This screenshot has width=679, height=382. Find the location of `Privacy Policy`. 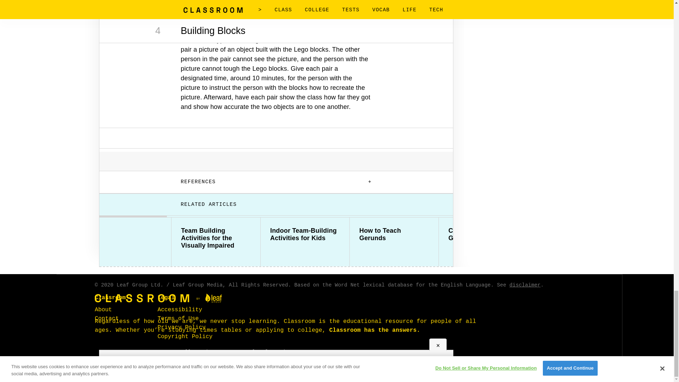

Privacy Policy is located at coordinates (181, 328).